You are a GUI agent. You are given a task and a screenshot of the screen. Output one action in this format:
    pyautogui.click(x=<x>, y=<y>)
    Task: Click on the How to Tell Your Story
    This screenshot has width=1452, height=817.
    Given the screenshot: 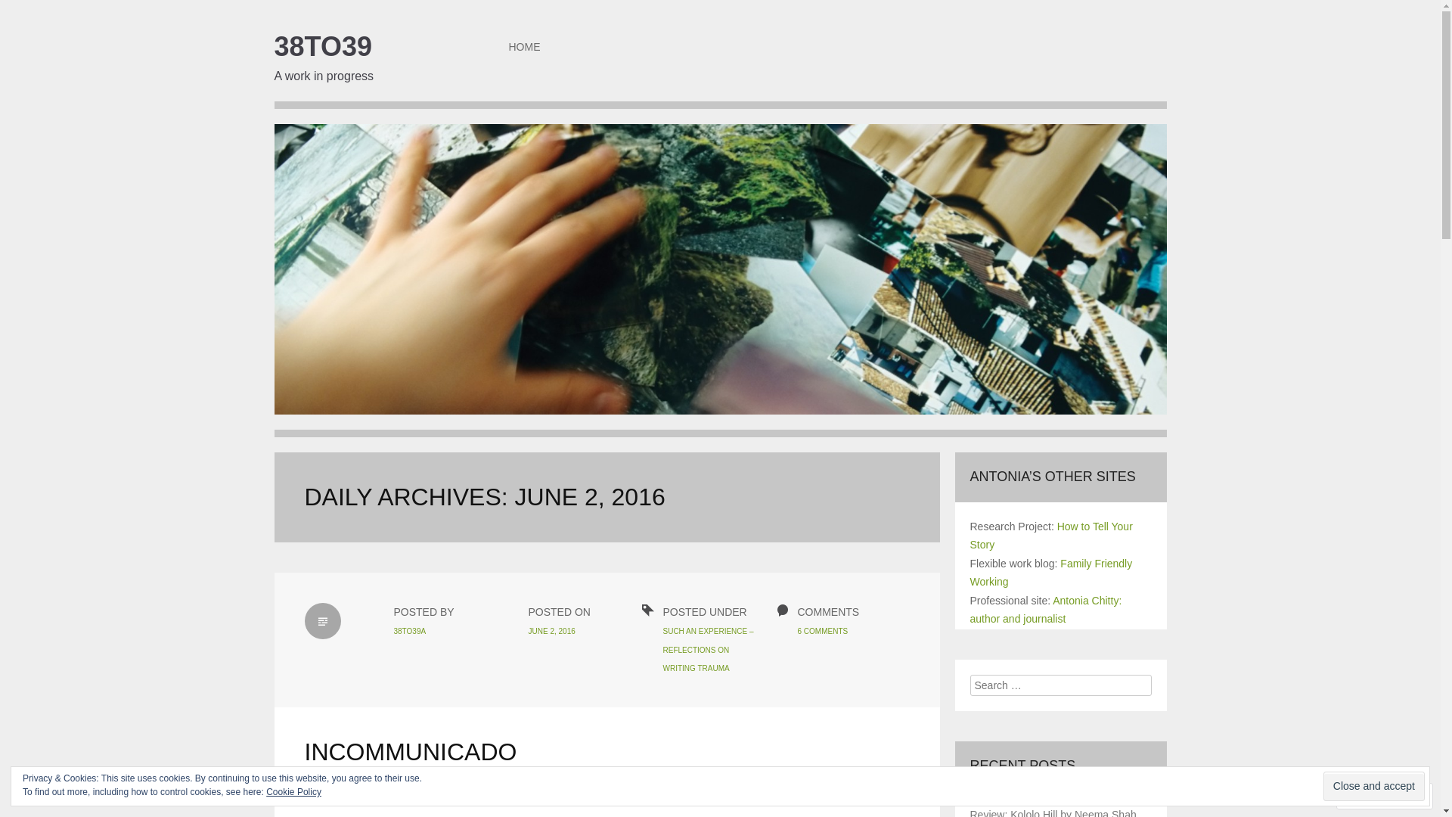 What is the action you would take?
    pyautogui.click(x=1051, y=536)
    